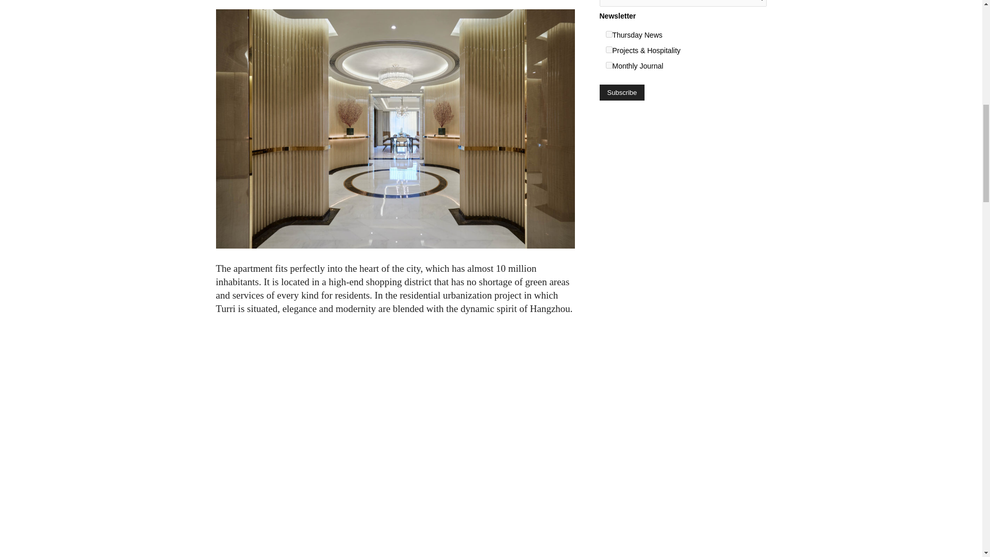 This screenshot has height=557, width=990. I want to click on 4, so click(608, 65).